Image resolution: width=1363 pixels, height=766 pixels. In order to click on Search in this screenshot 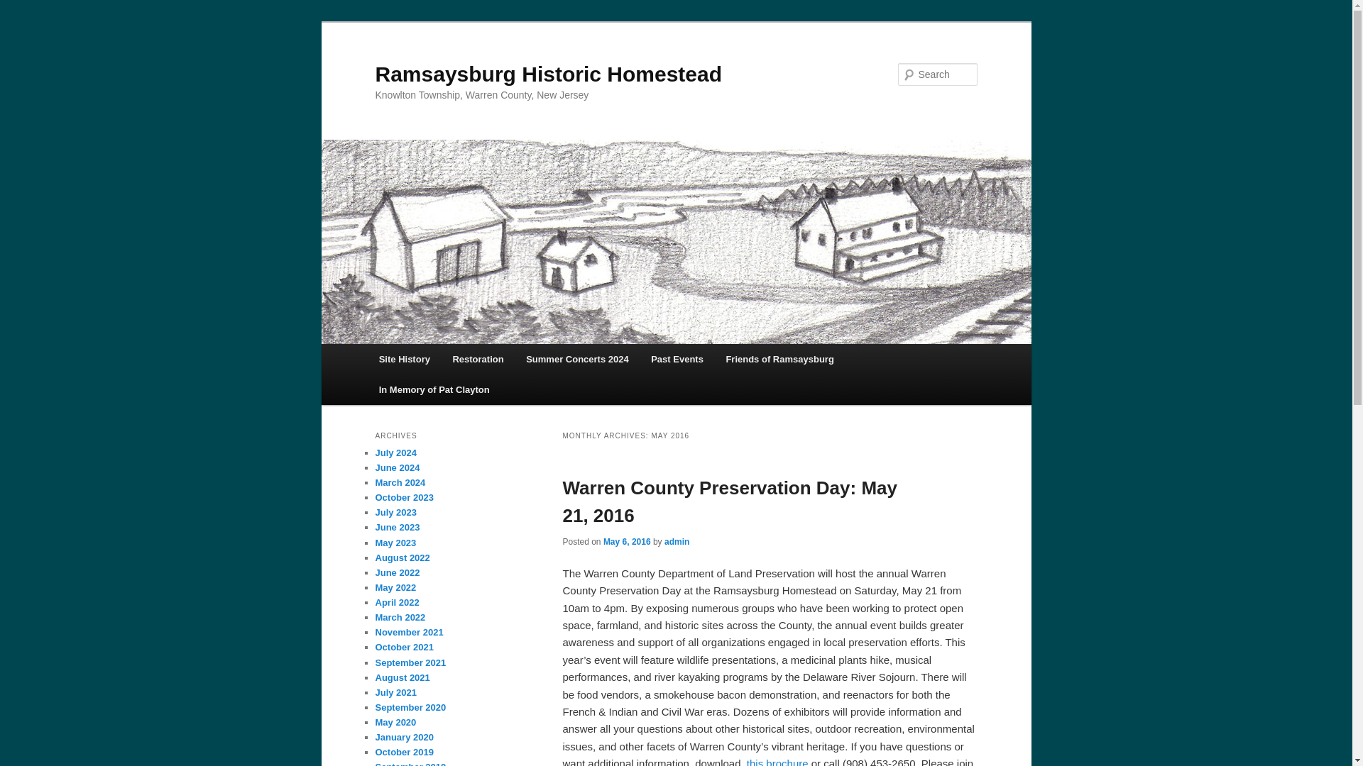, I will do `click(23, 8)`.